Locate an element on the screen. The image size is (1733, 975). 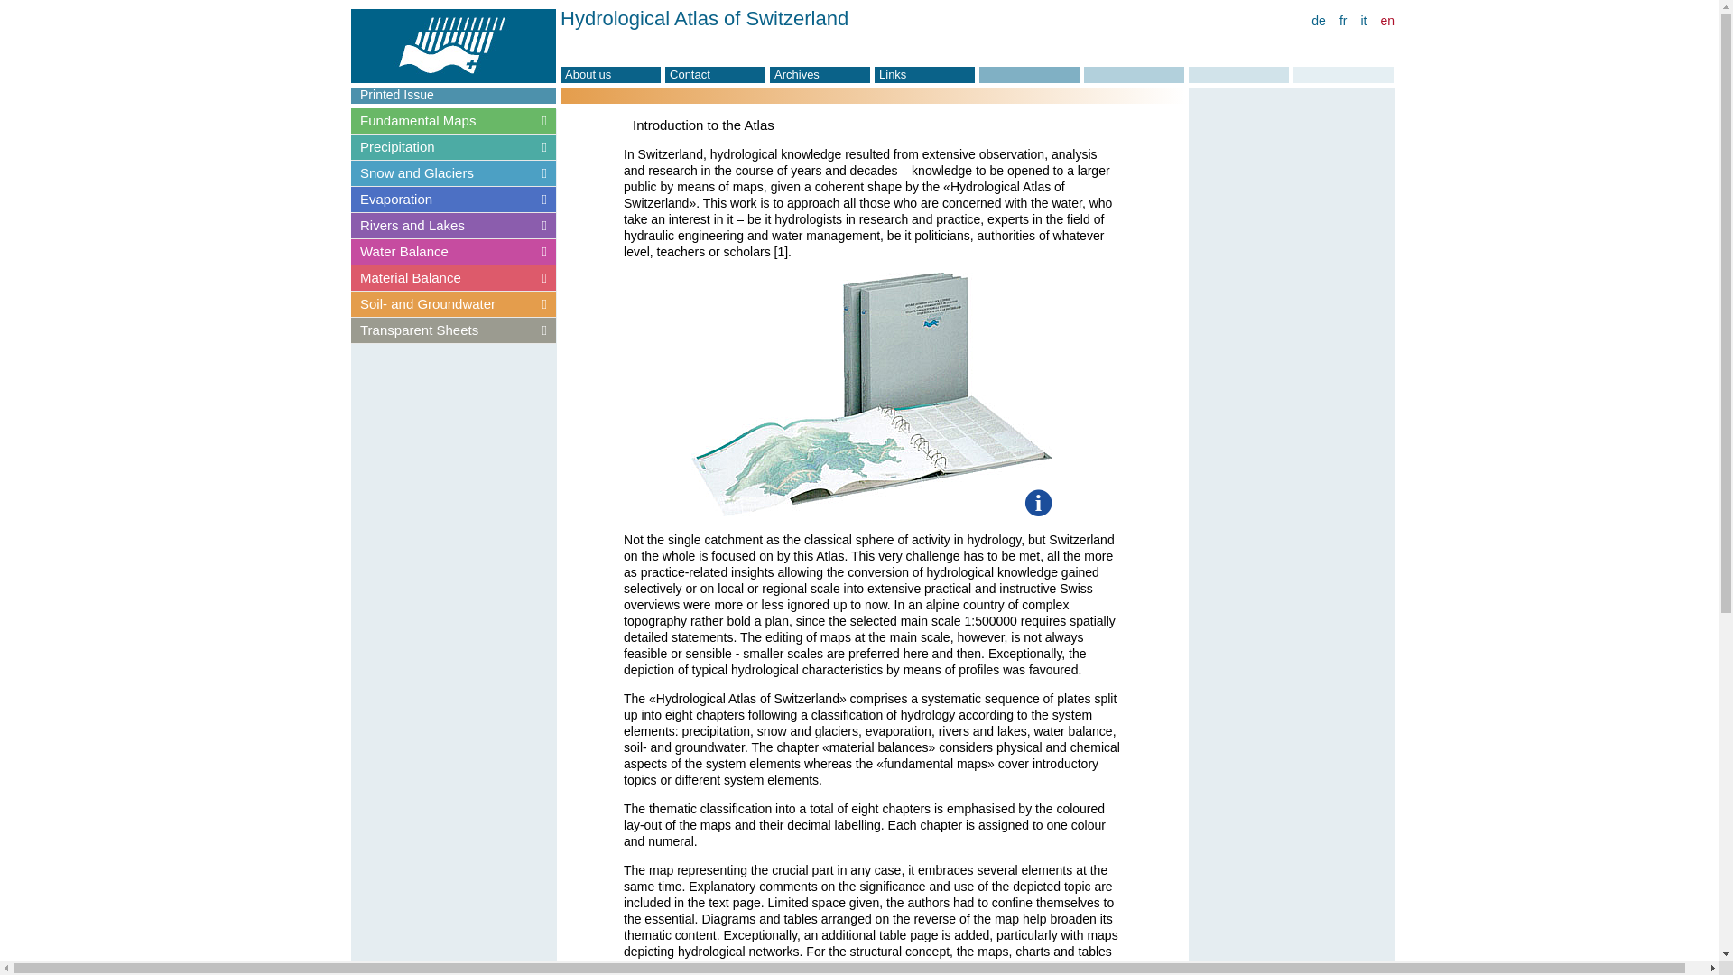
About us is located at coordinates (610, 74).